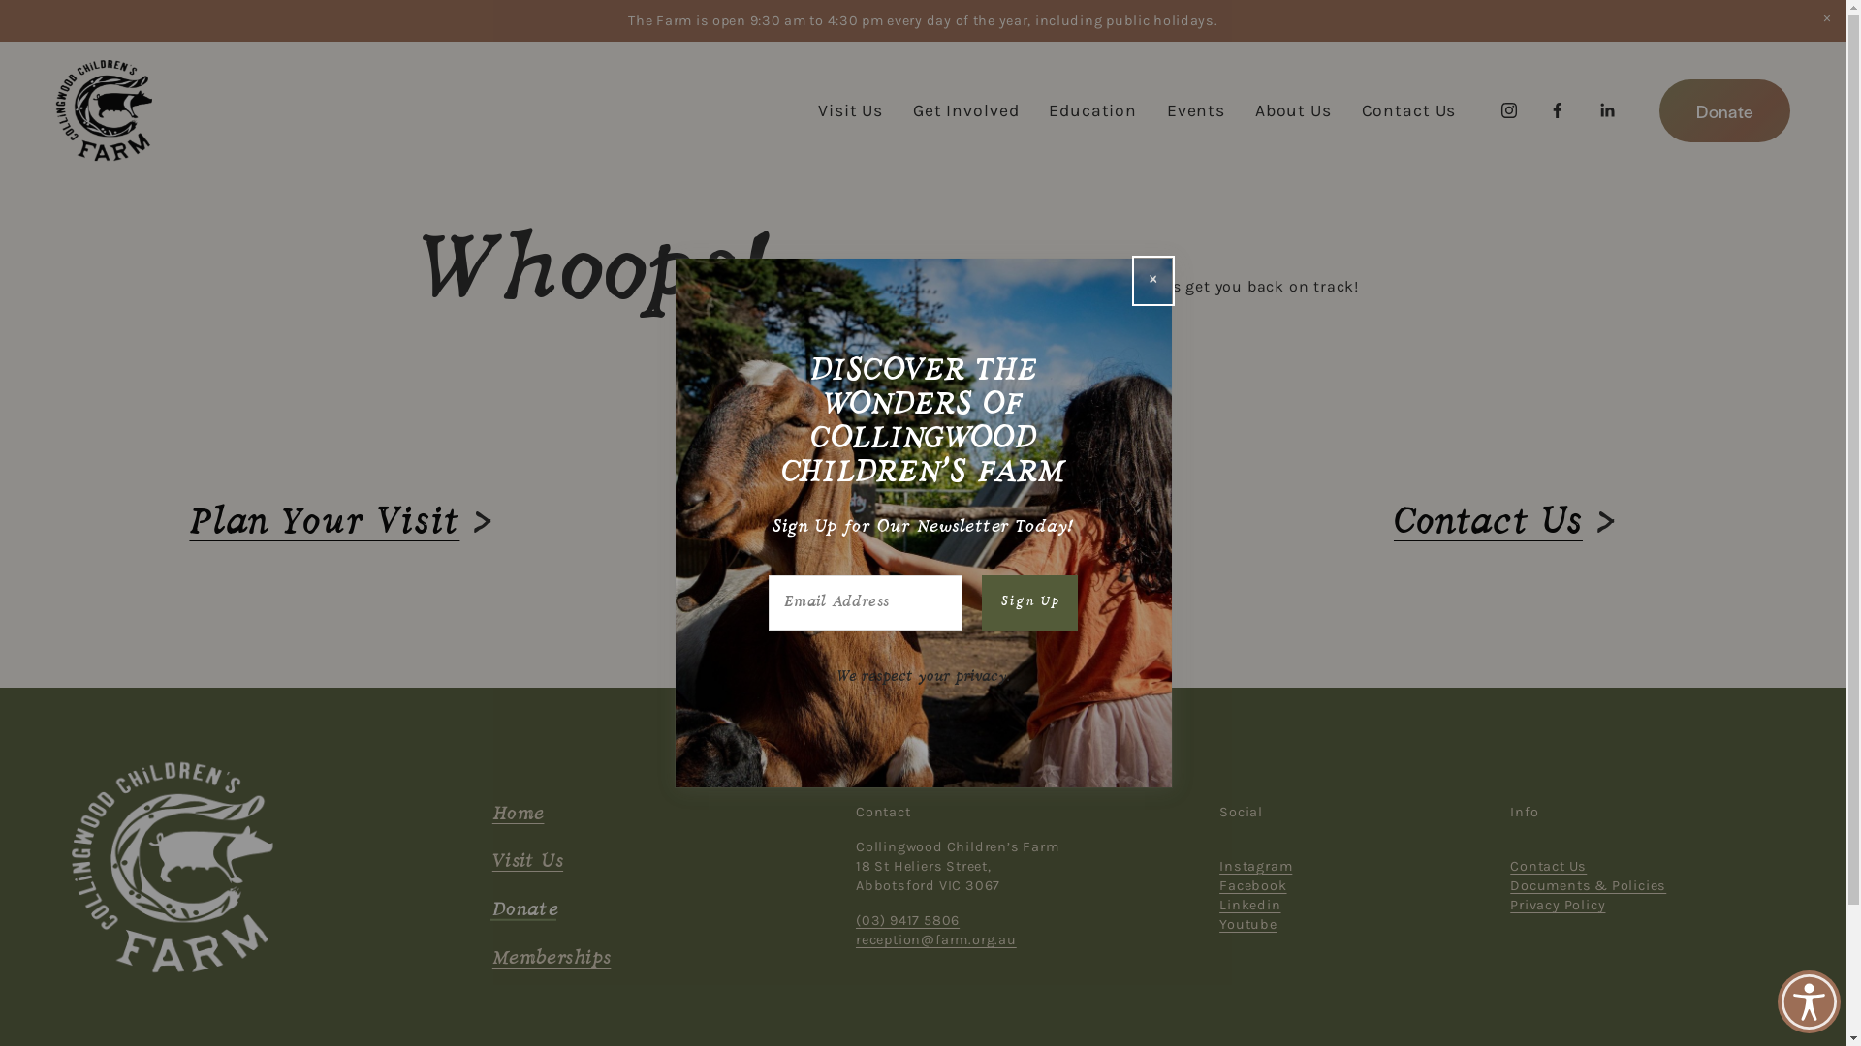  Describe the element at coordinates (324, 524) in the screenshot. I see `Plan Your Visit` at that location.